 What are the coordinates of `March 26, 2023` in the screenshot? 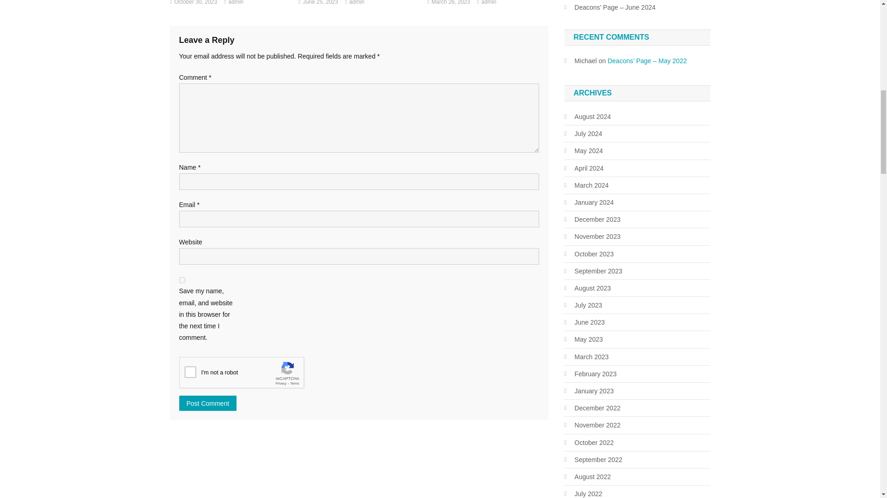 It's located at (450, 4).